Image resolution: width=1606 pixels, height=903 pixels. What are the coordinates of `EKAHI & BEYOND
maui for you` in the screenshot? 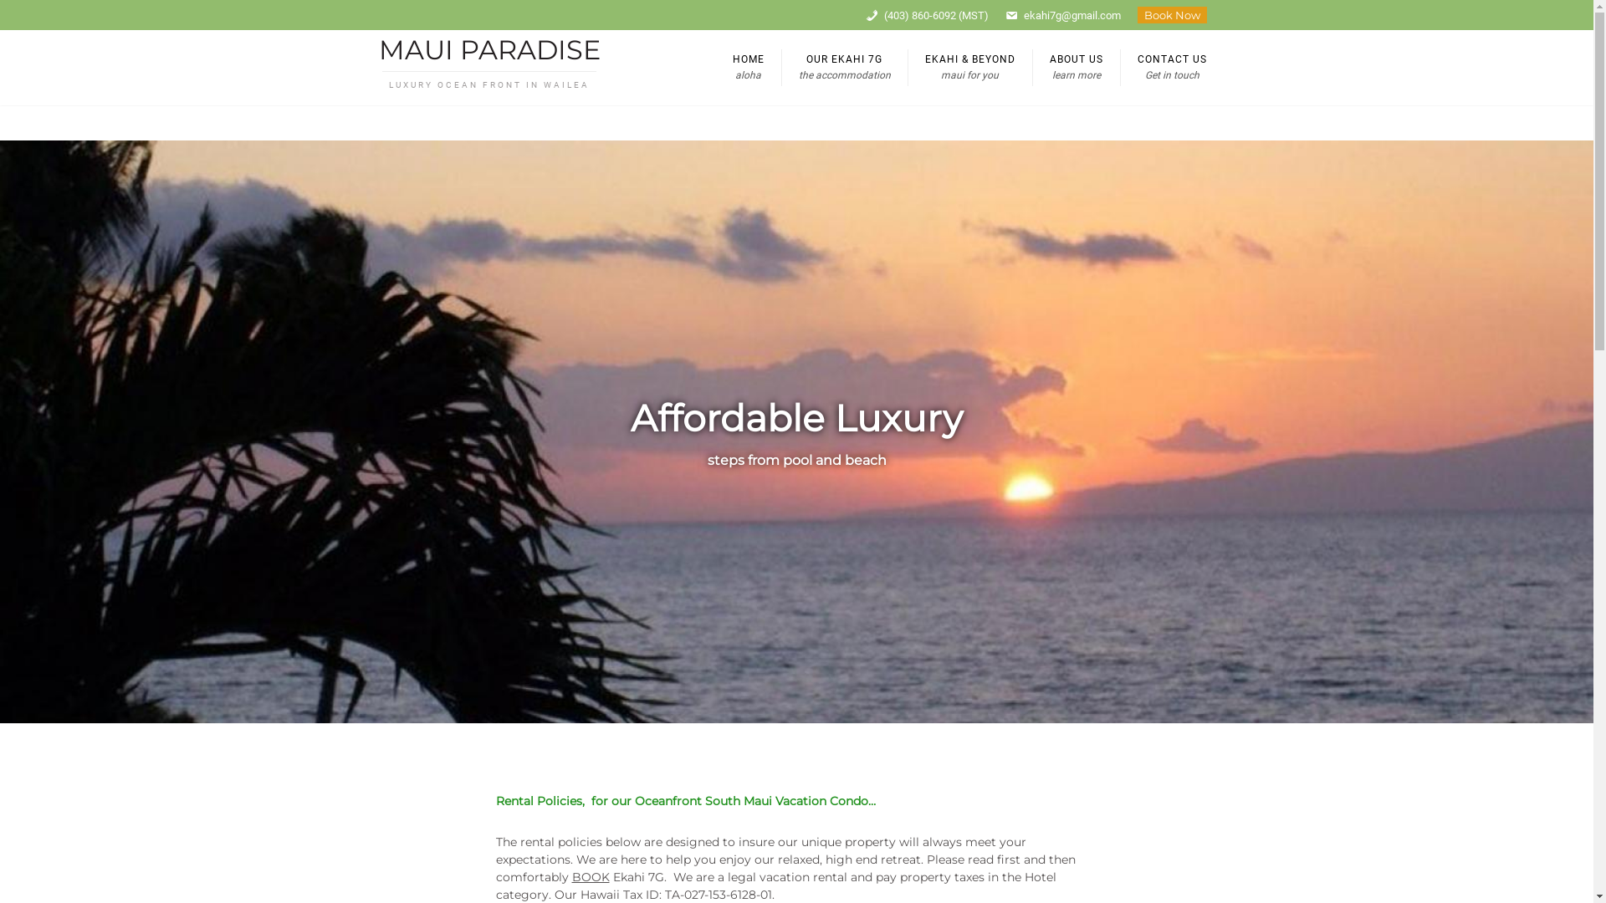 It's located at (969, 68).